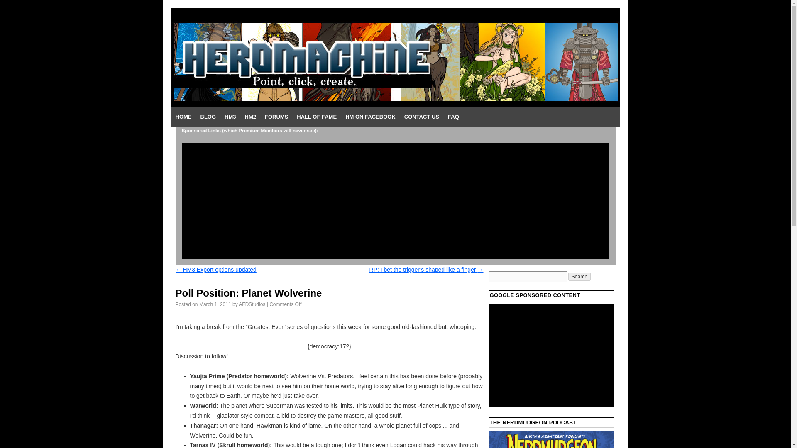 The image size is (797, 448). I want to click on AFDStudios, so click(252, 304).